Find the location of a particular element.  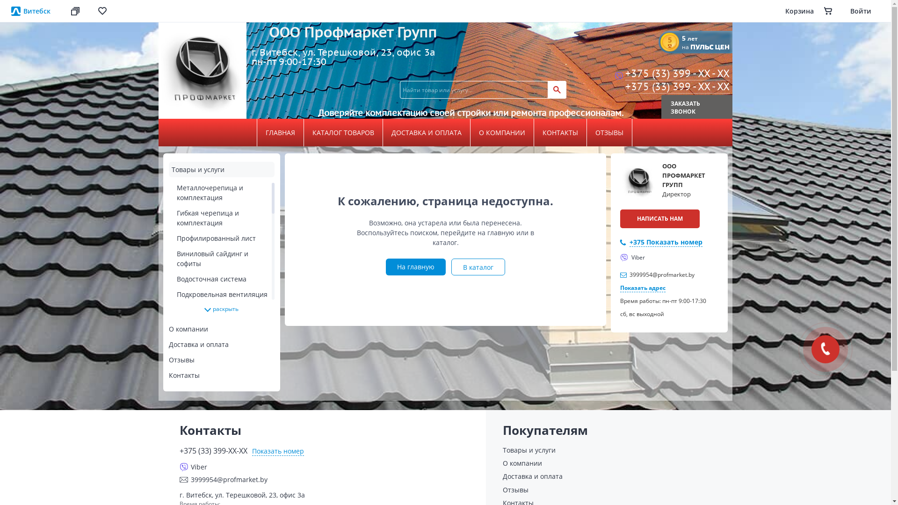

Viber is located at coordinates (324, 467).